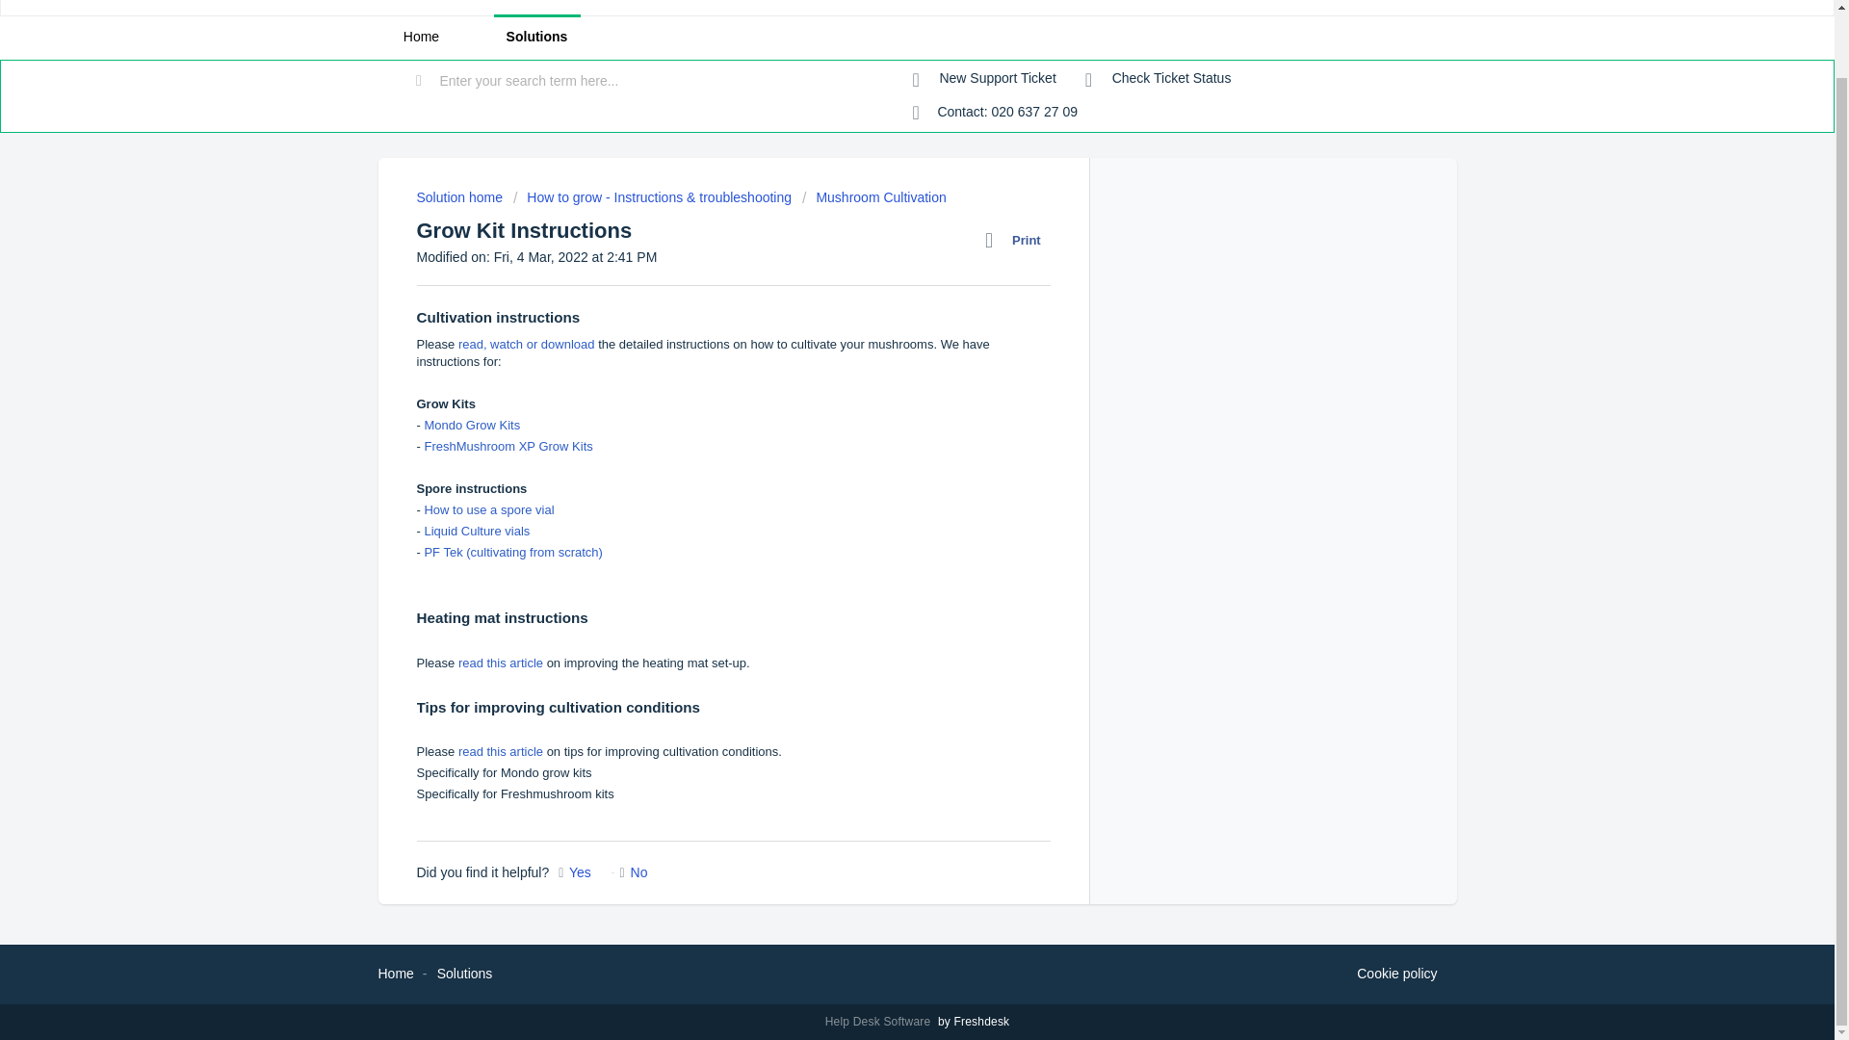 Image resolution: width=1849 pixels, height=1040 pixels. Describe the element at coordinates (420, 37) in the screenshot. I see `Home` at that location.